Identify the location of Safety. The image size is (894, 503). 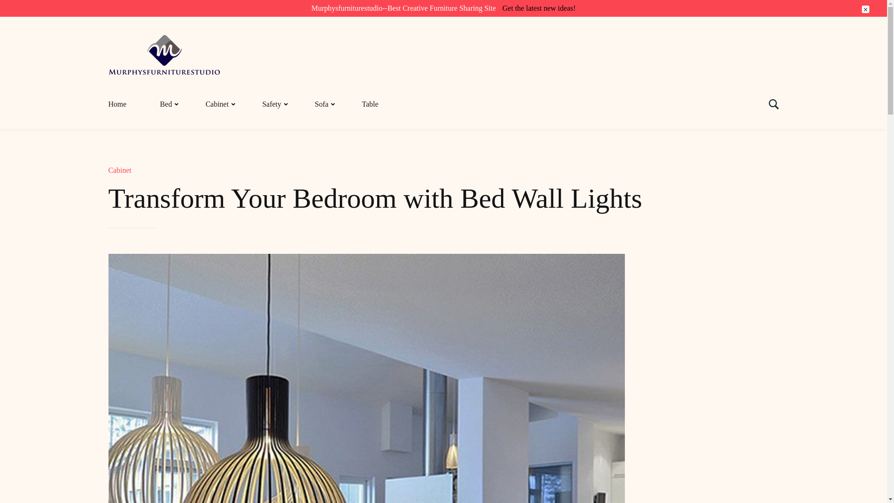
(271, 104).